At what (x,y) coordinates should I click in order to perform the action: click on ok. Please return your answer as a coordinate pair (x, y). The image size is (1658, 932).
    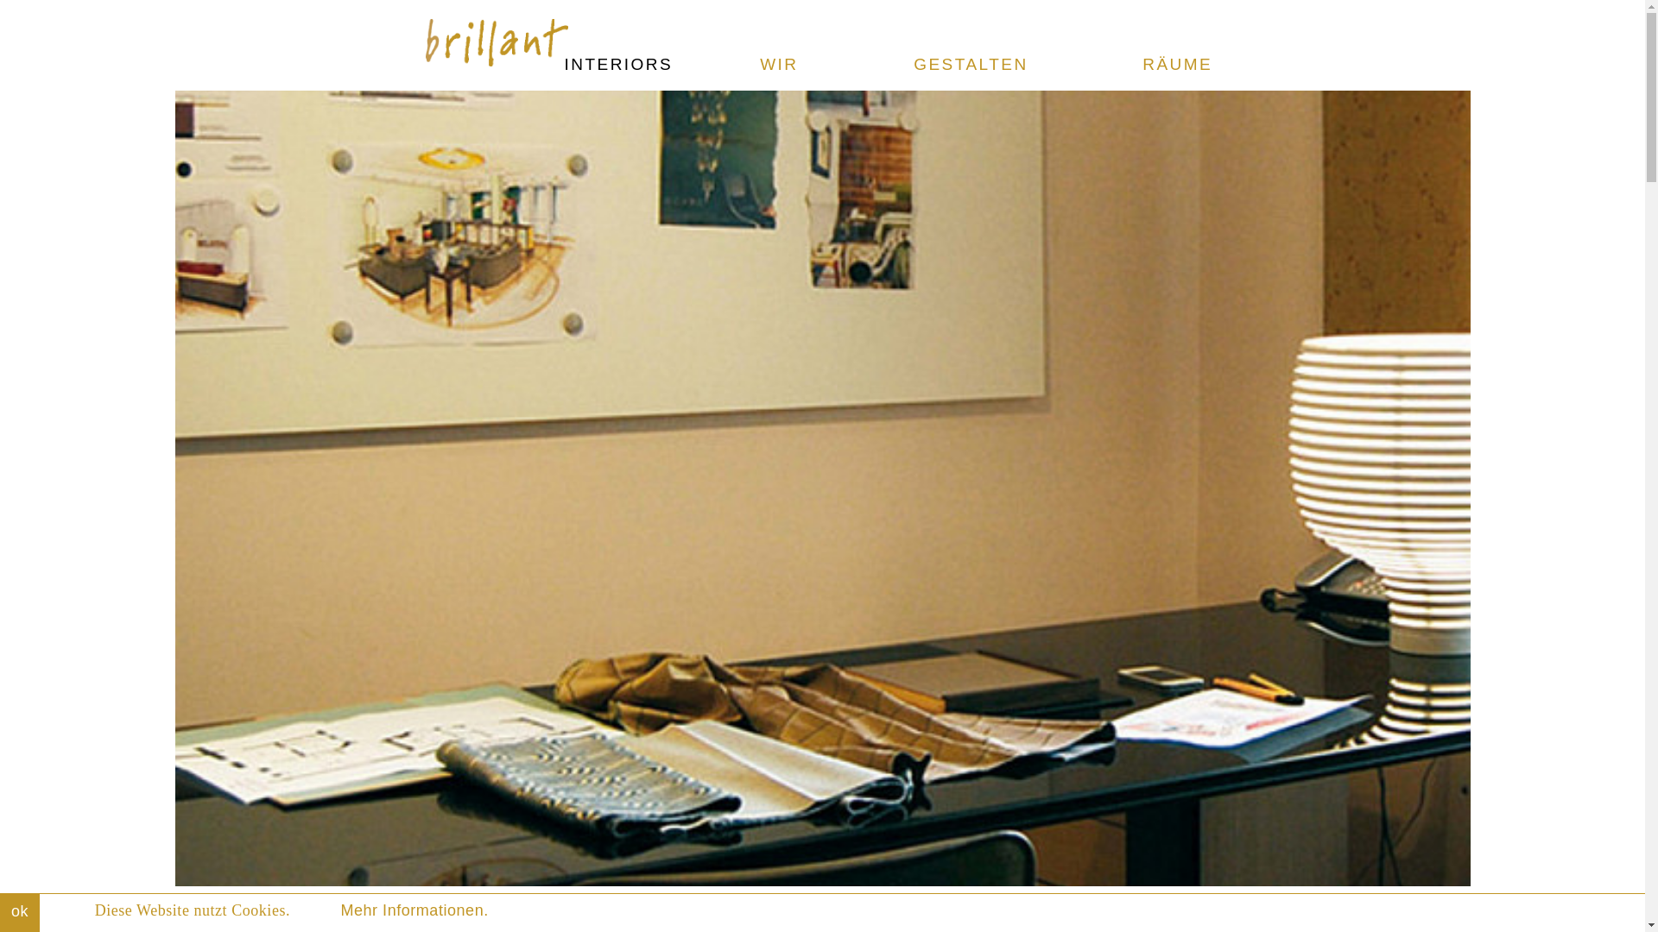
    Looking at the image, I should click on (20, 913).